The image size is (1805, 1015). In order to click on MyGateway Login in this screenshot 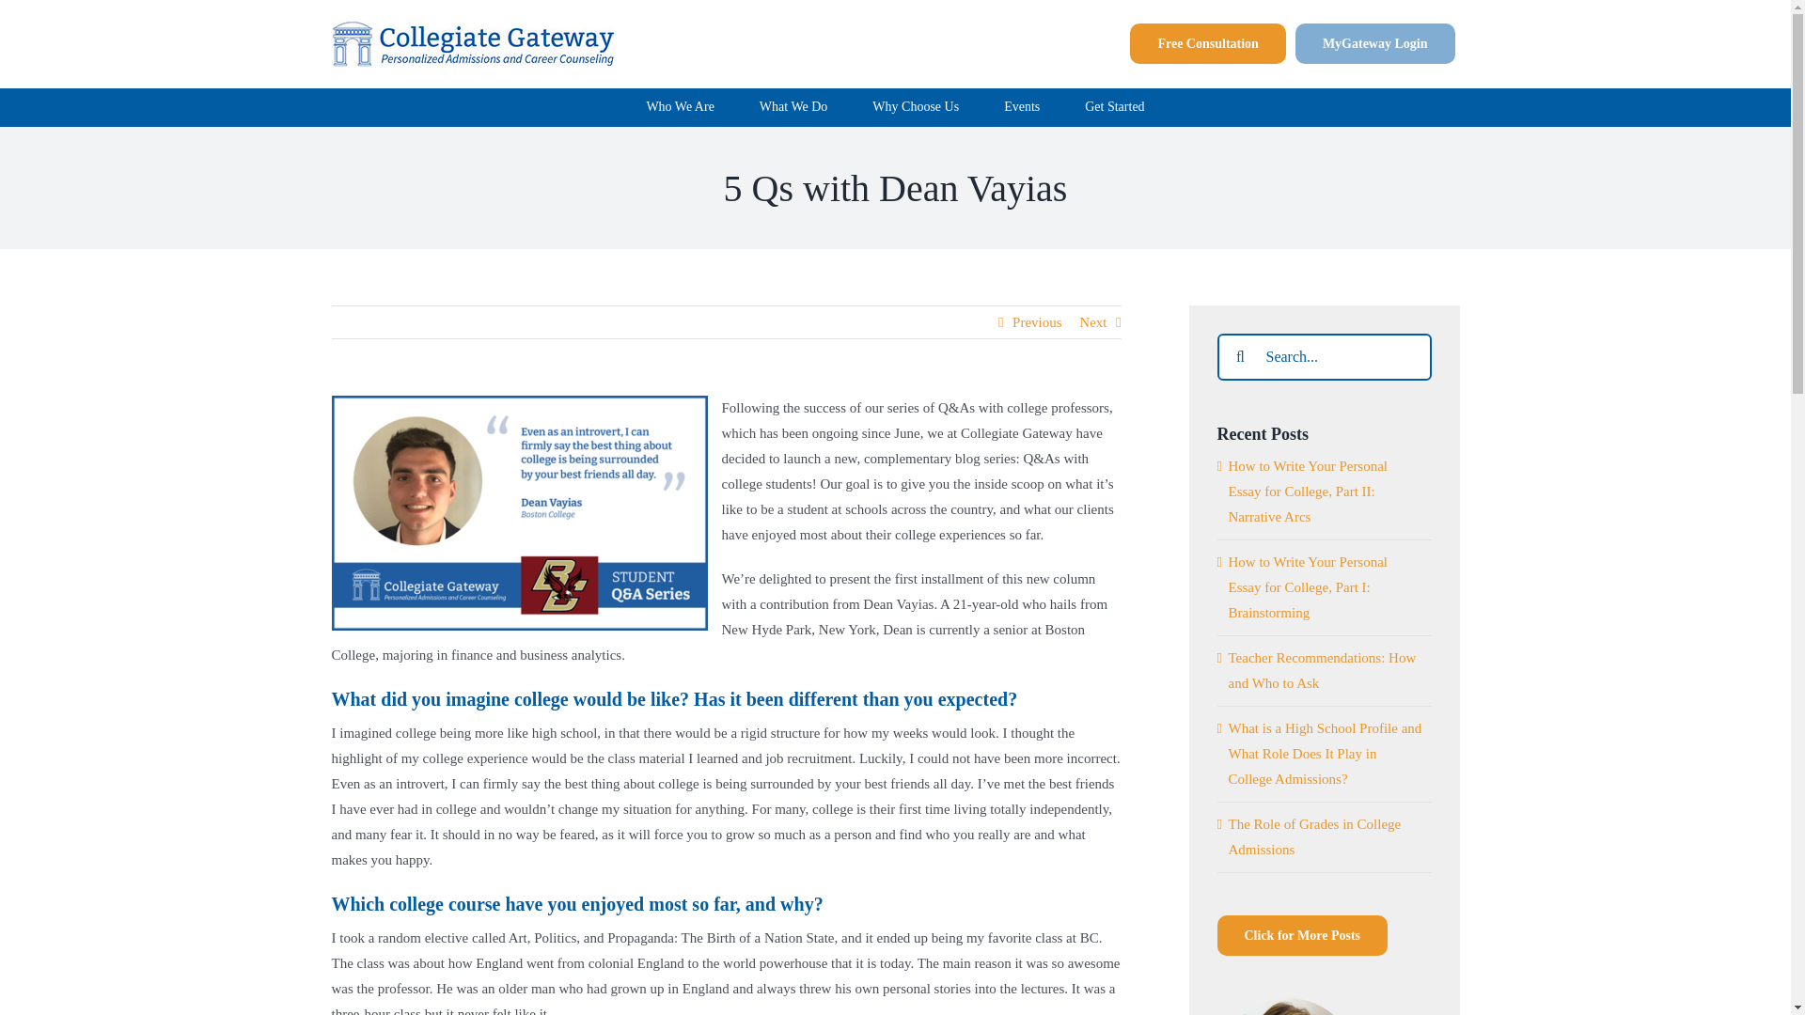, I will do `click(1374, 43)`.